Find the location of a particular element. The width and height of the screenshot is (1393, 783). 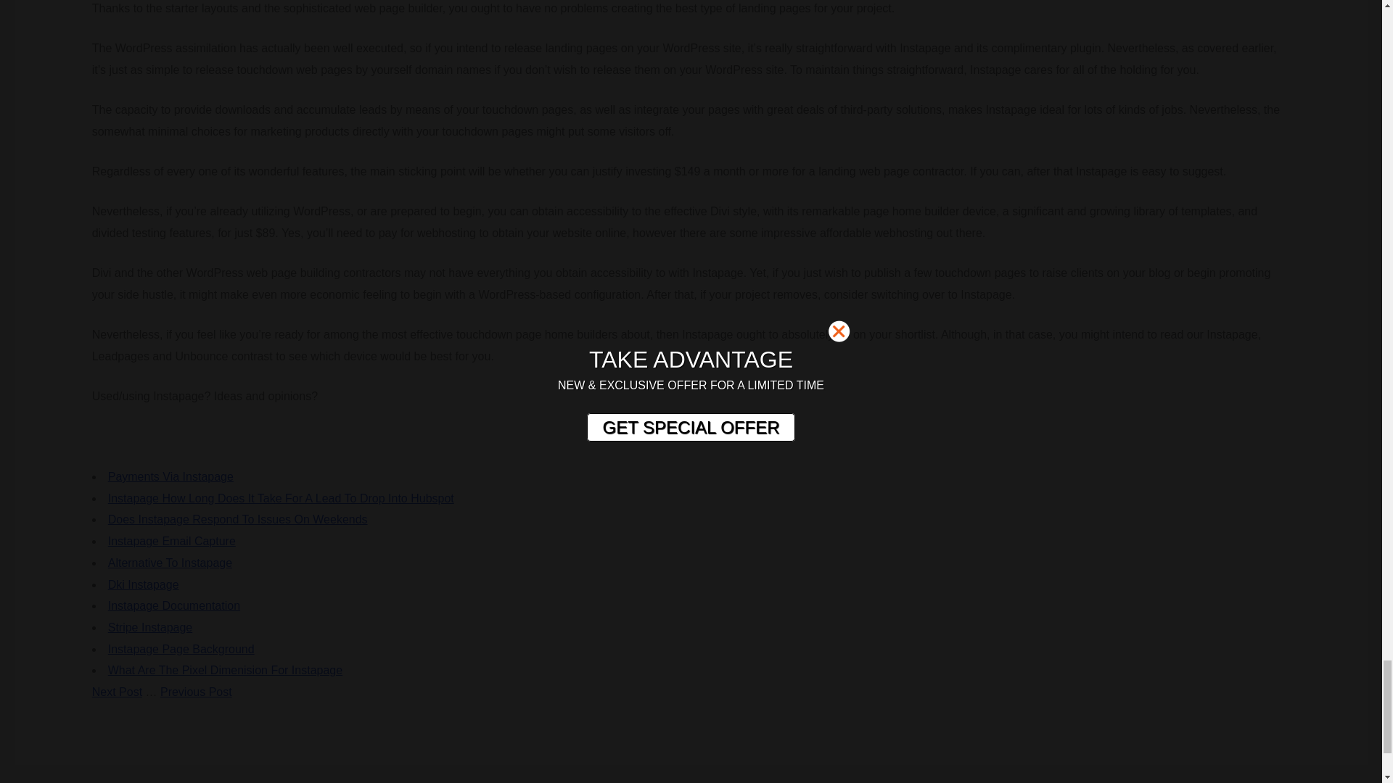

Instapage Documentation is located at coordinates (174, 605).